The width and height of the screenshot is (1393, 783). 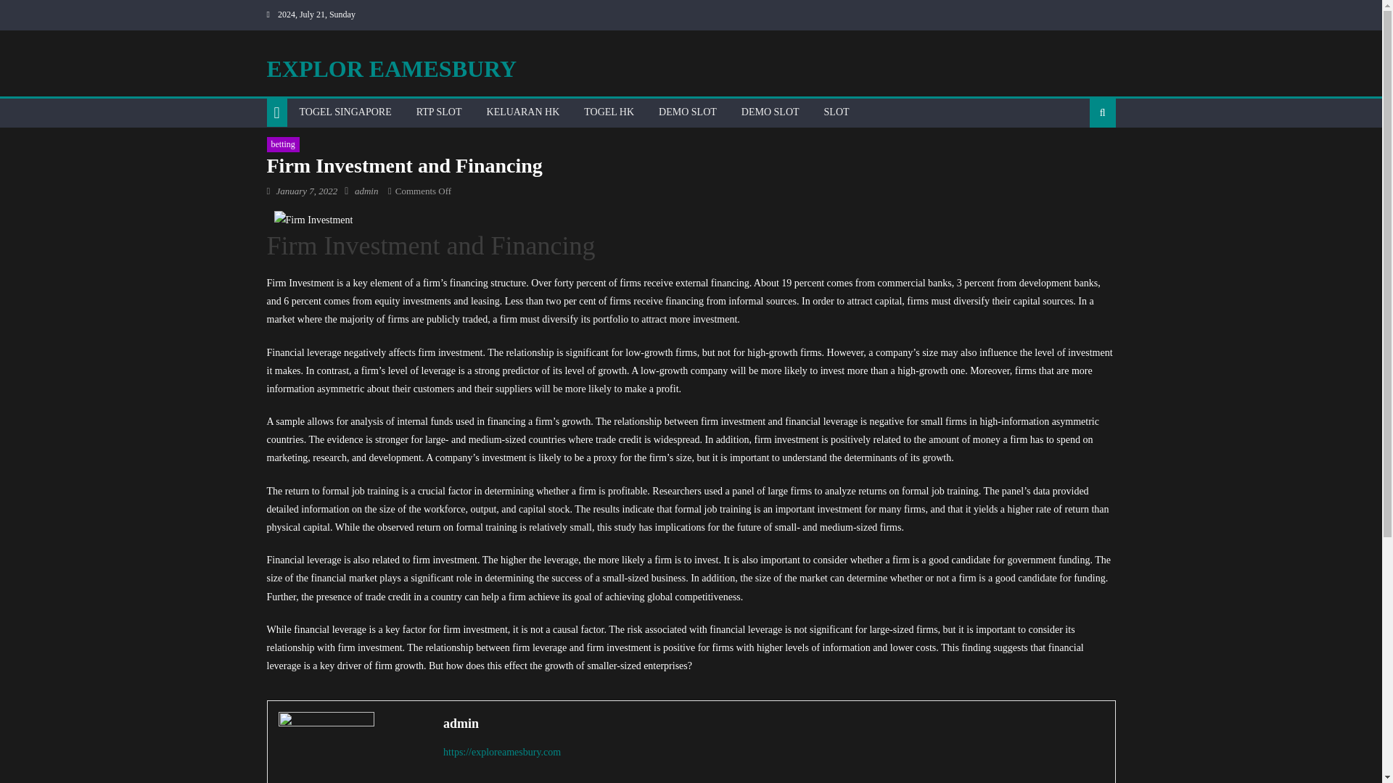 I want to click on RTP SLOT, so click(x=439, y=112).